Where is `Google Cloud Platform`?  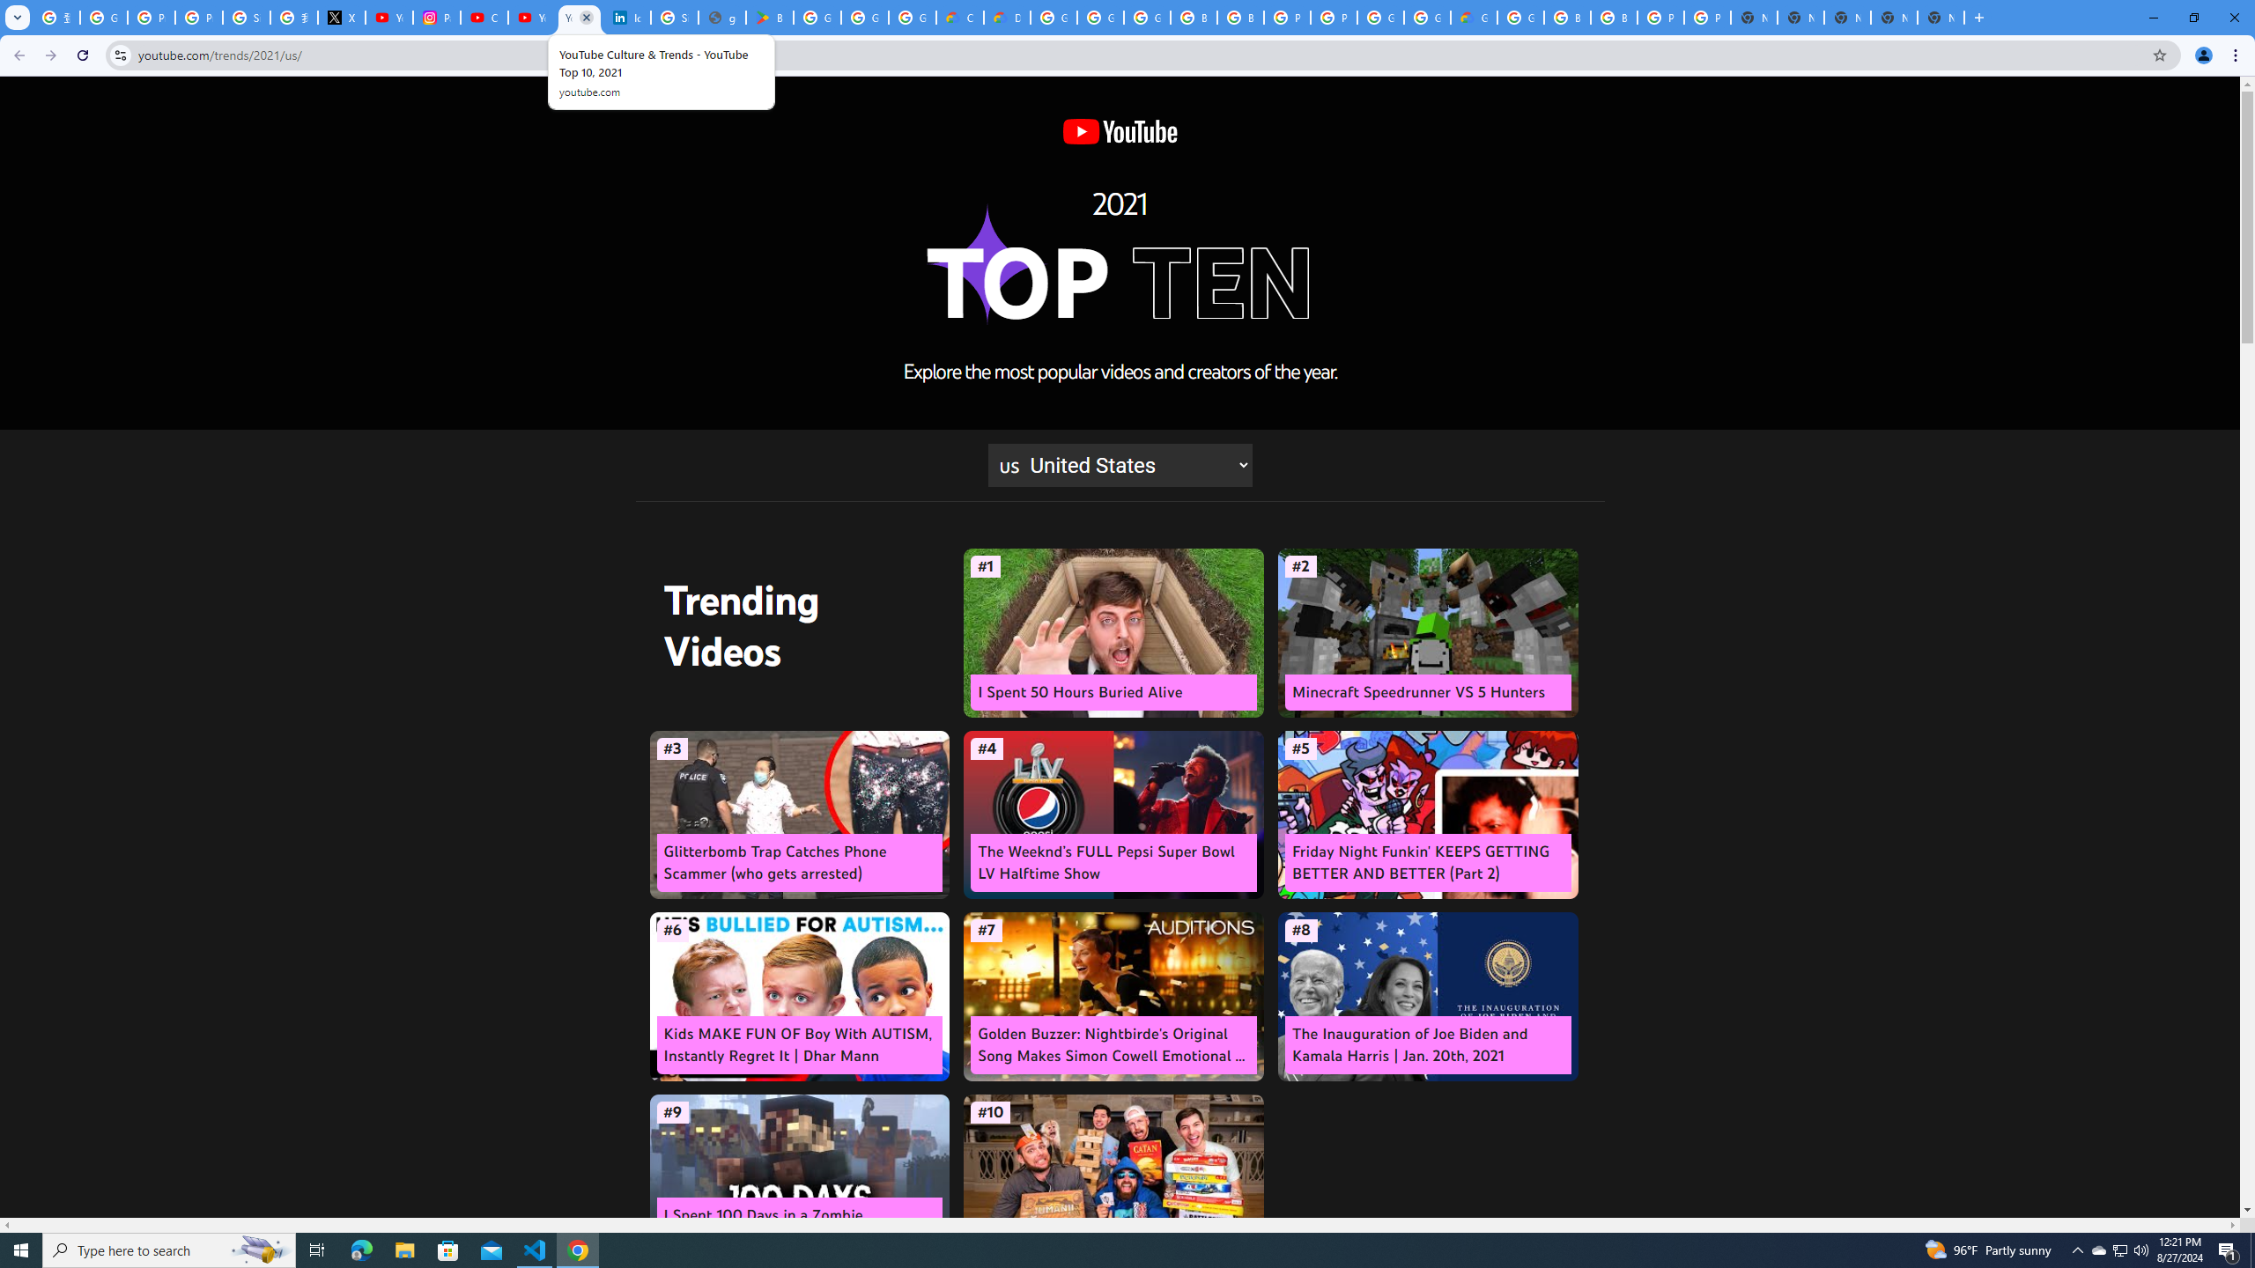
Google Cloud Platform is located at coordinates (1054, 18).